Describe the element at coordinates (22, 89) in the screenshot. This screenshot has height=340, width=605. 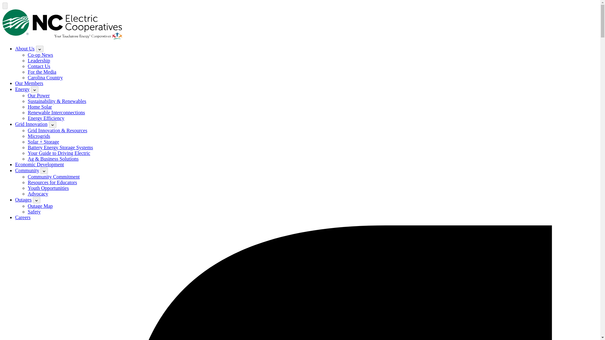
I see `Energy` at that location.